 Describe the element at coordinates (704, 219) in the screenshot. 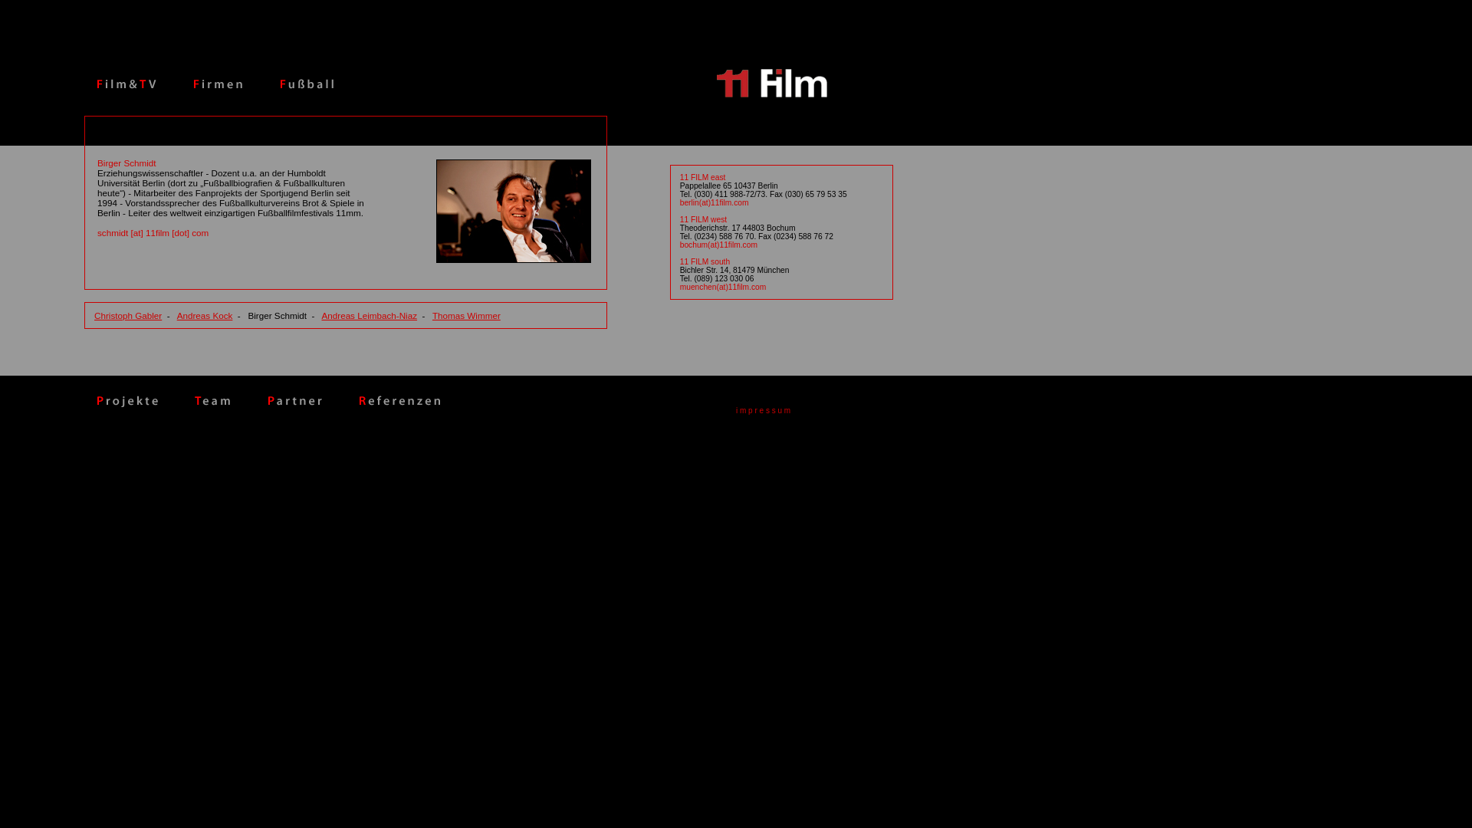

I see `11 FILM west` at that location.